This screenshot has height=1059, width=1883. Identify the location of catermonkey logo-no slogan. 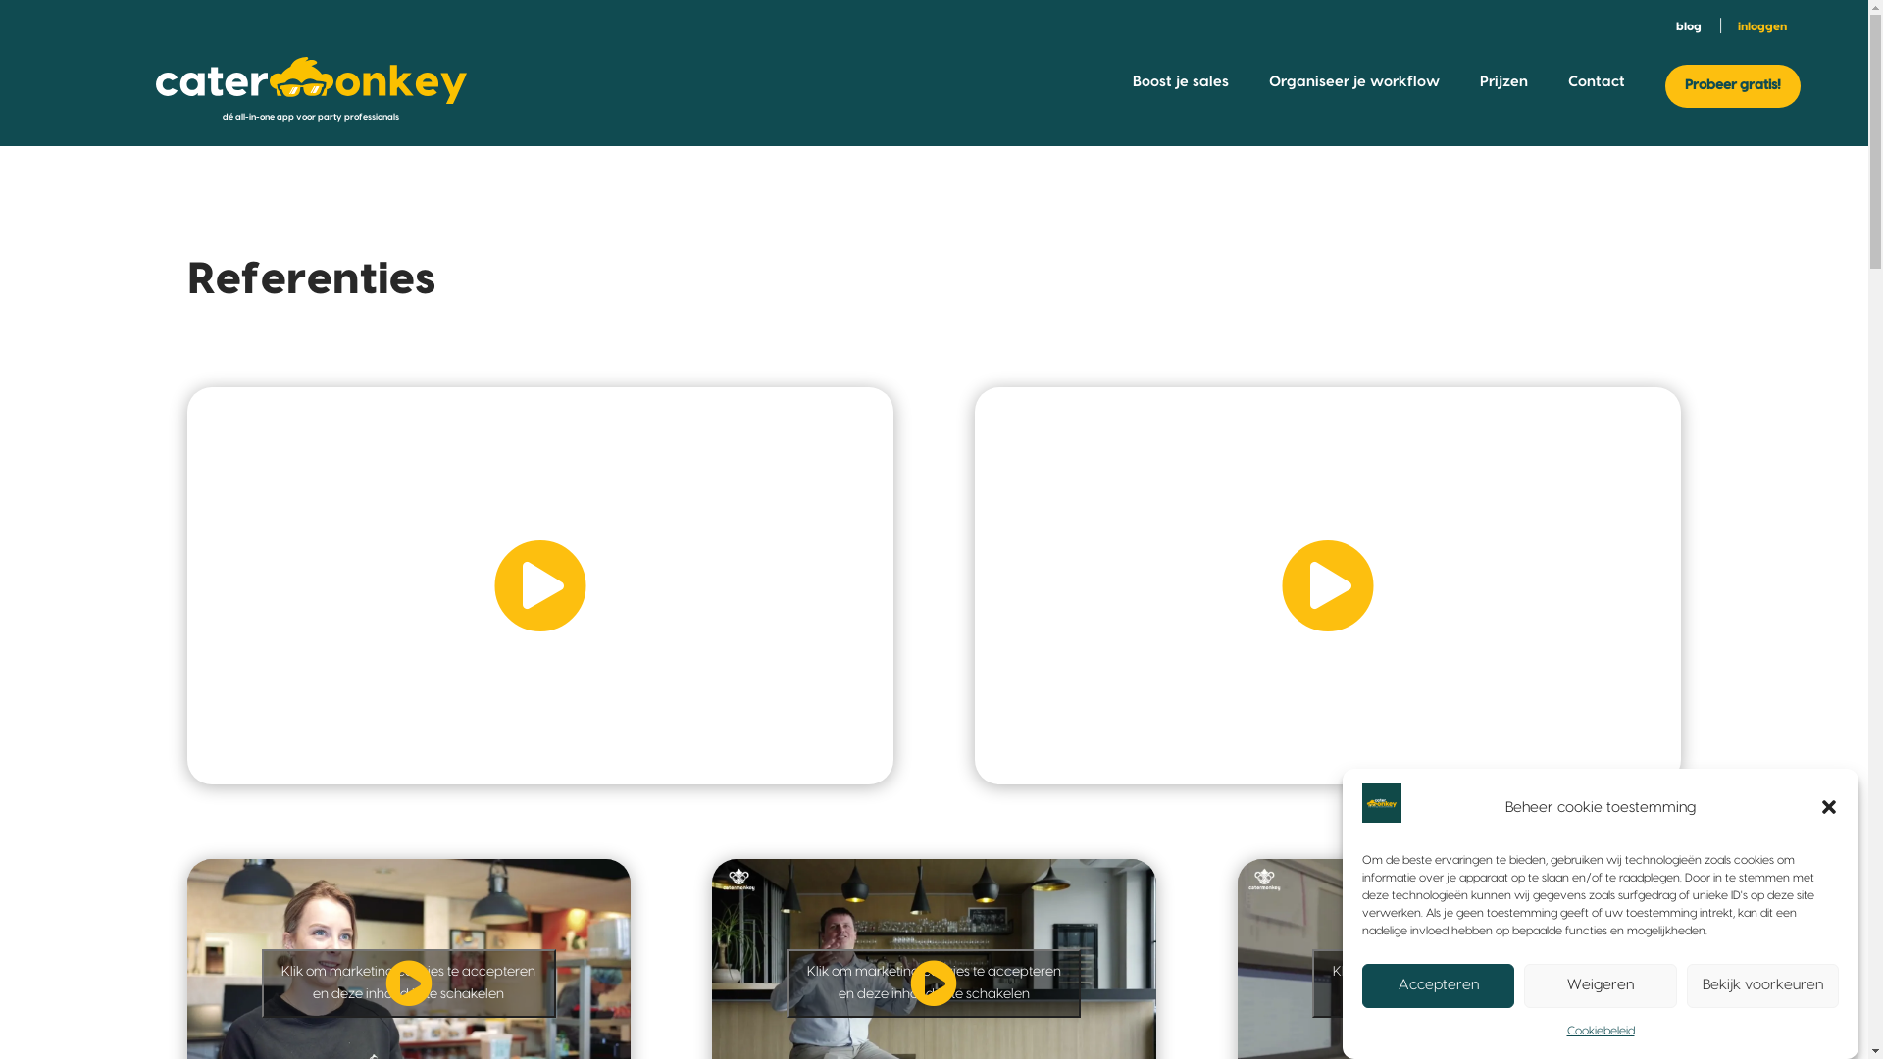
(312, 80).